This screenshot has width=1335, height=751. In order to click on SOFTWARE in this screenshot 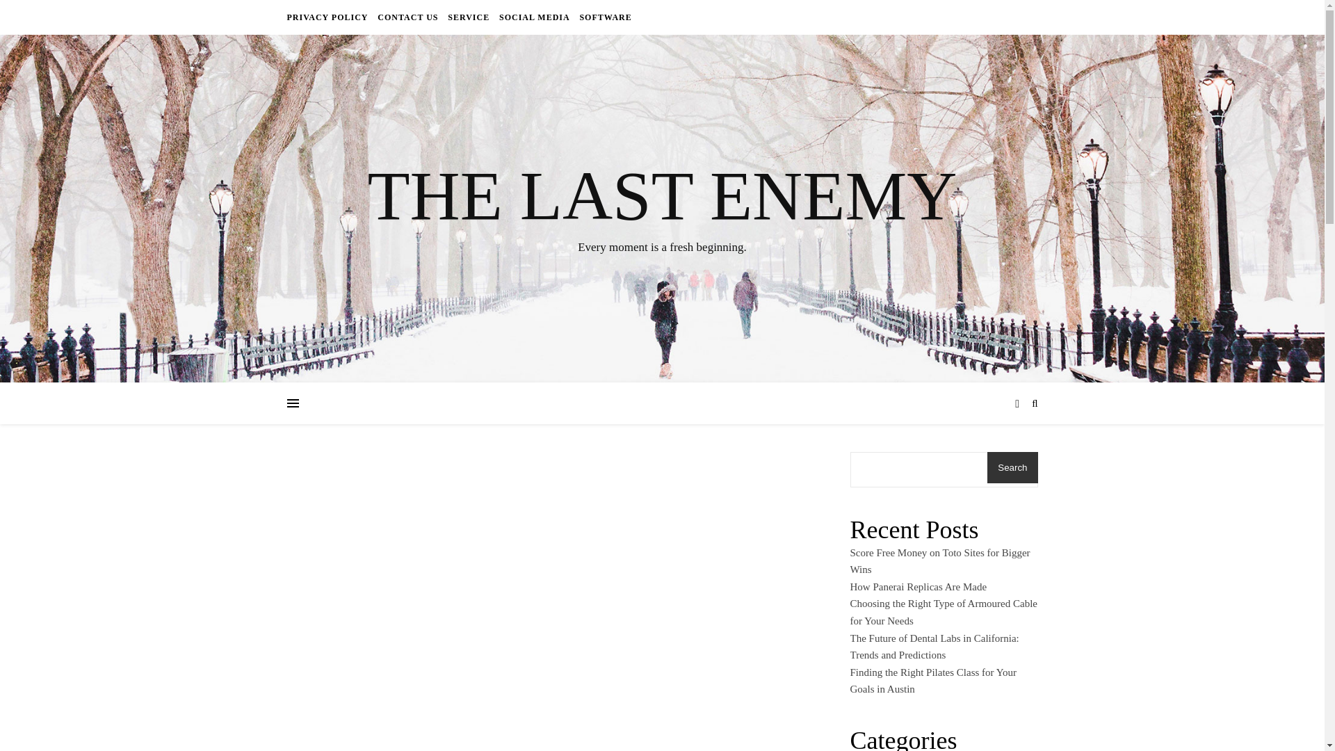, I will do `click(604, 17)`.